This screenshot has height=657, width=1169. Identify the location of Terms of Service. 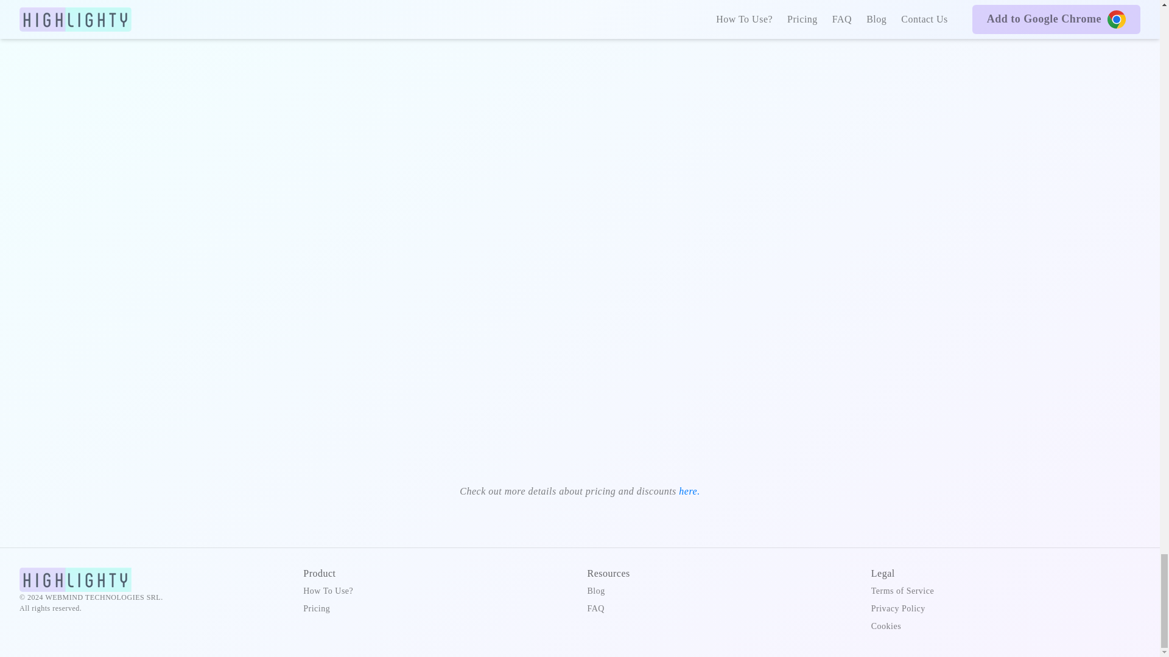
(1006, 591).